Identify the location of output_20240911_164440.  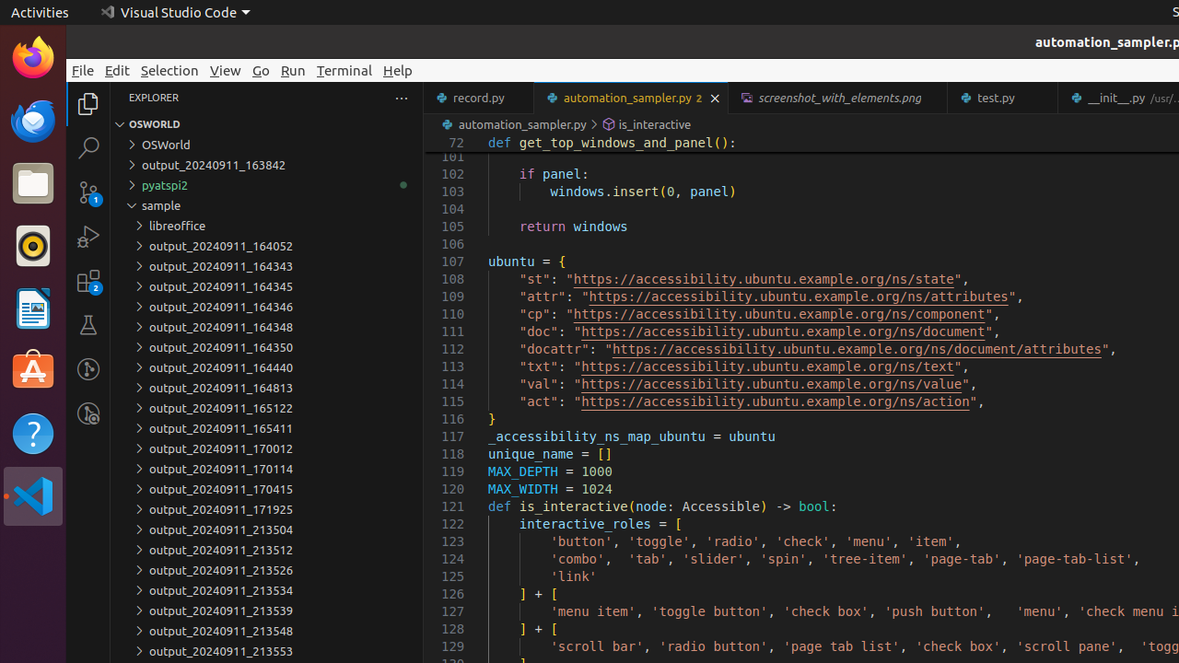
(267, 367).